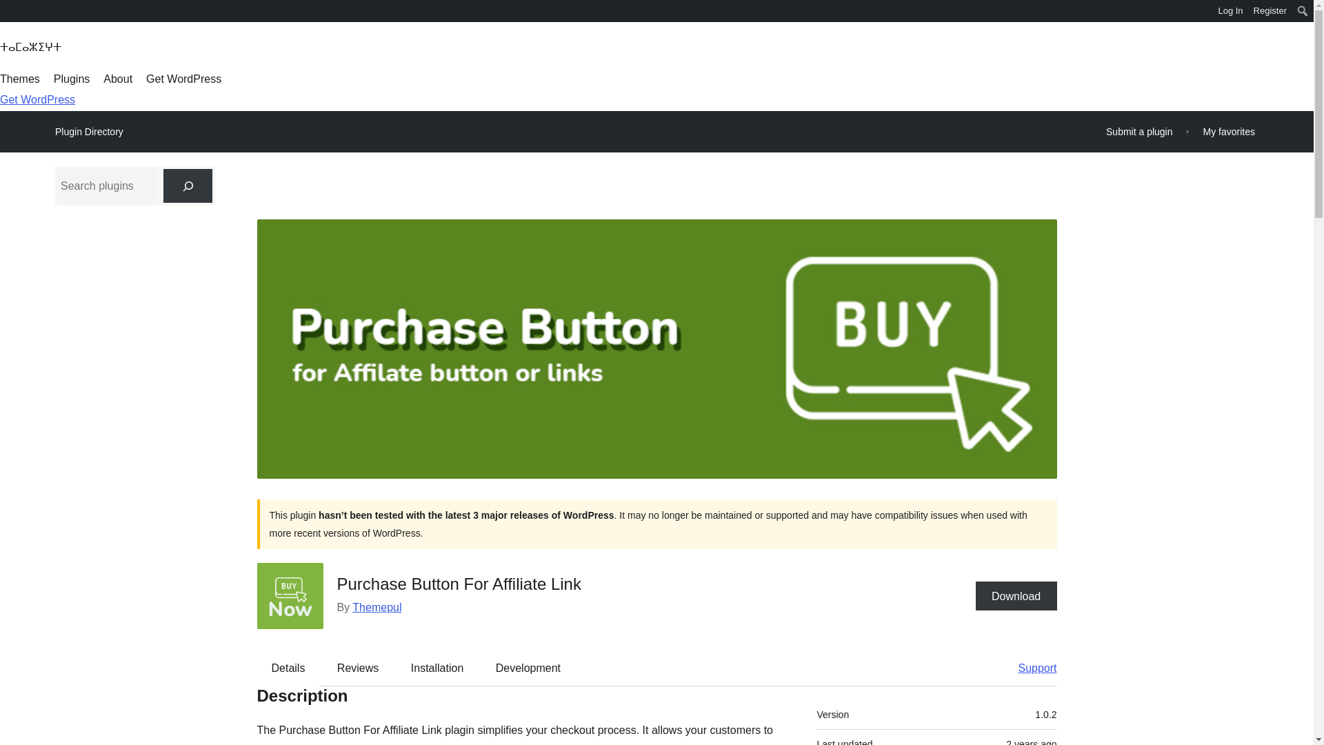  Describe the element at coordinates (437, 667) in the screenshot. I see `Installation` at that location.